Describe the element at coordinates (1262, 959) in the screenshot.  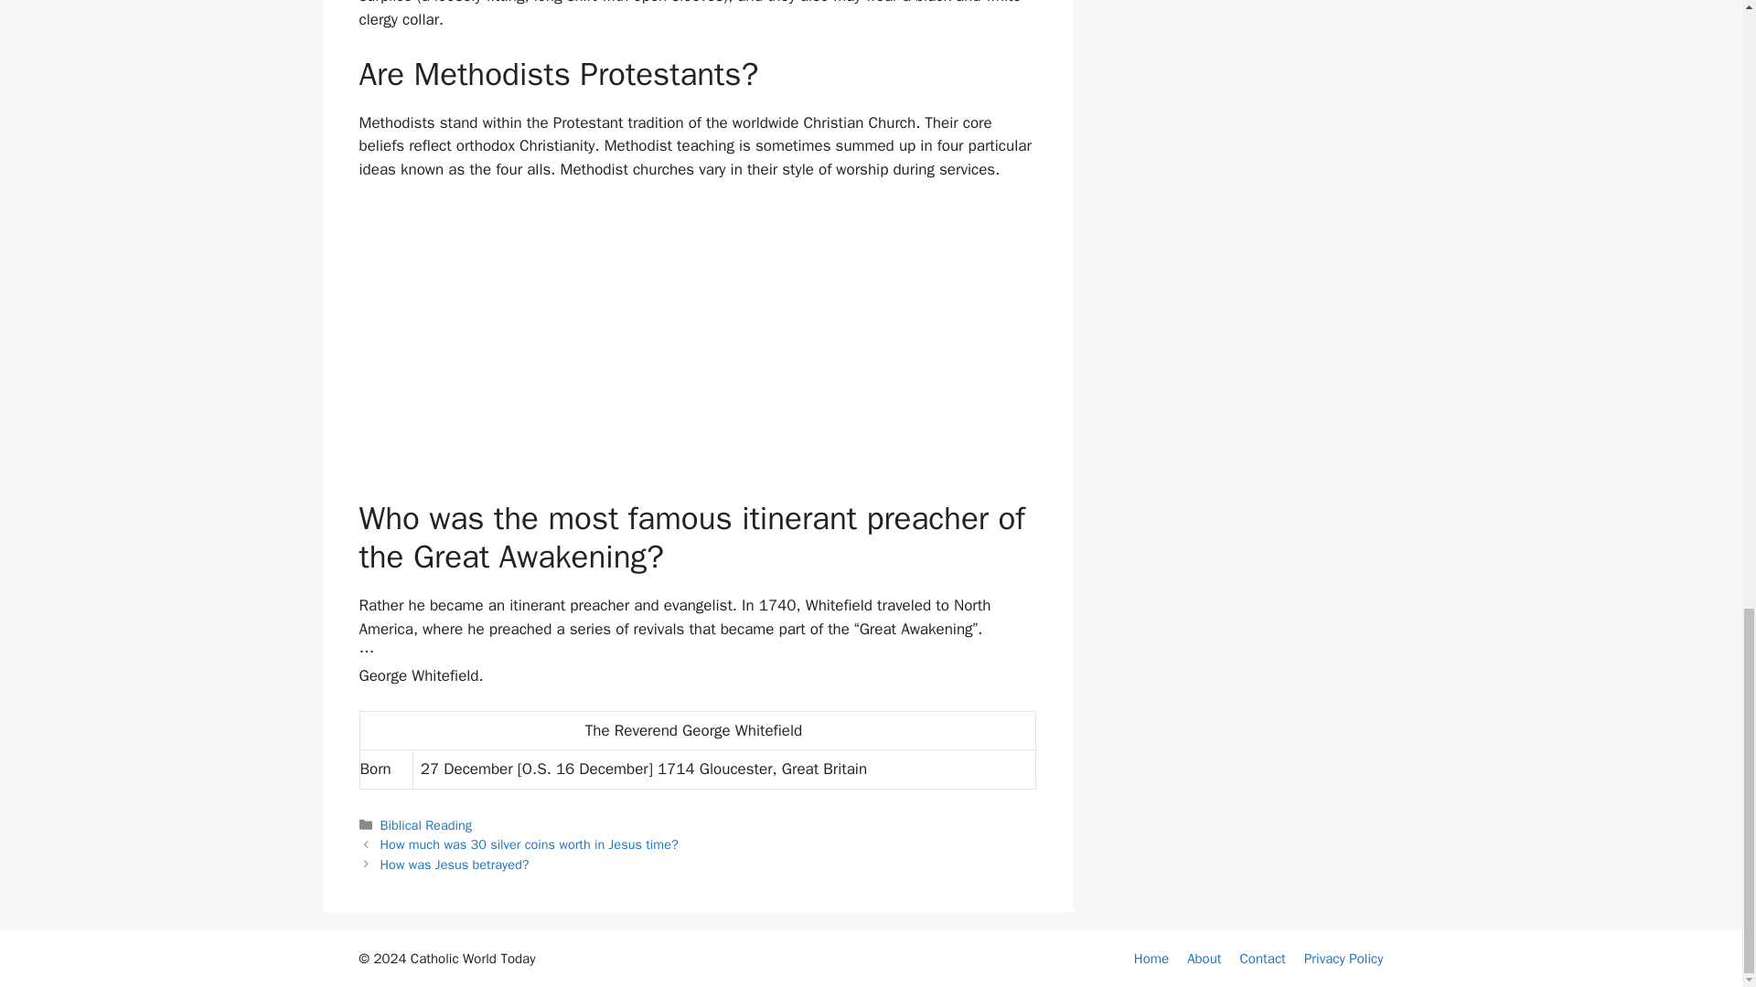
I see `Contact` at that location.